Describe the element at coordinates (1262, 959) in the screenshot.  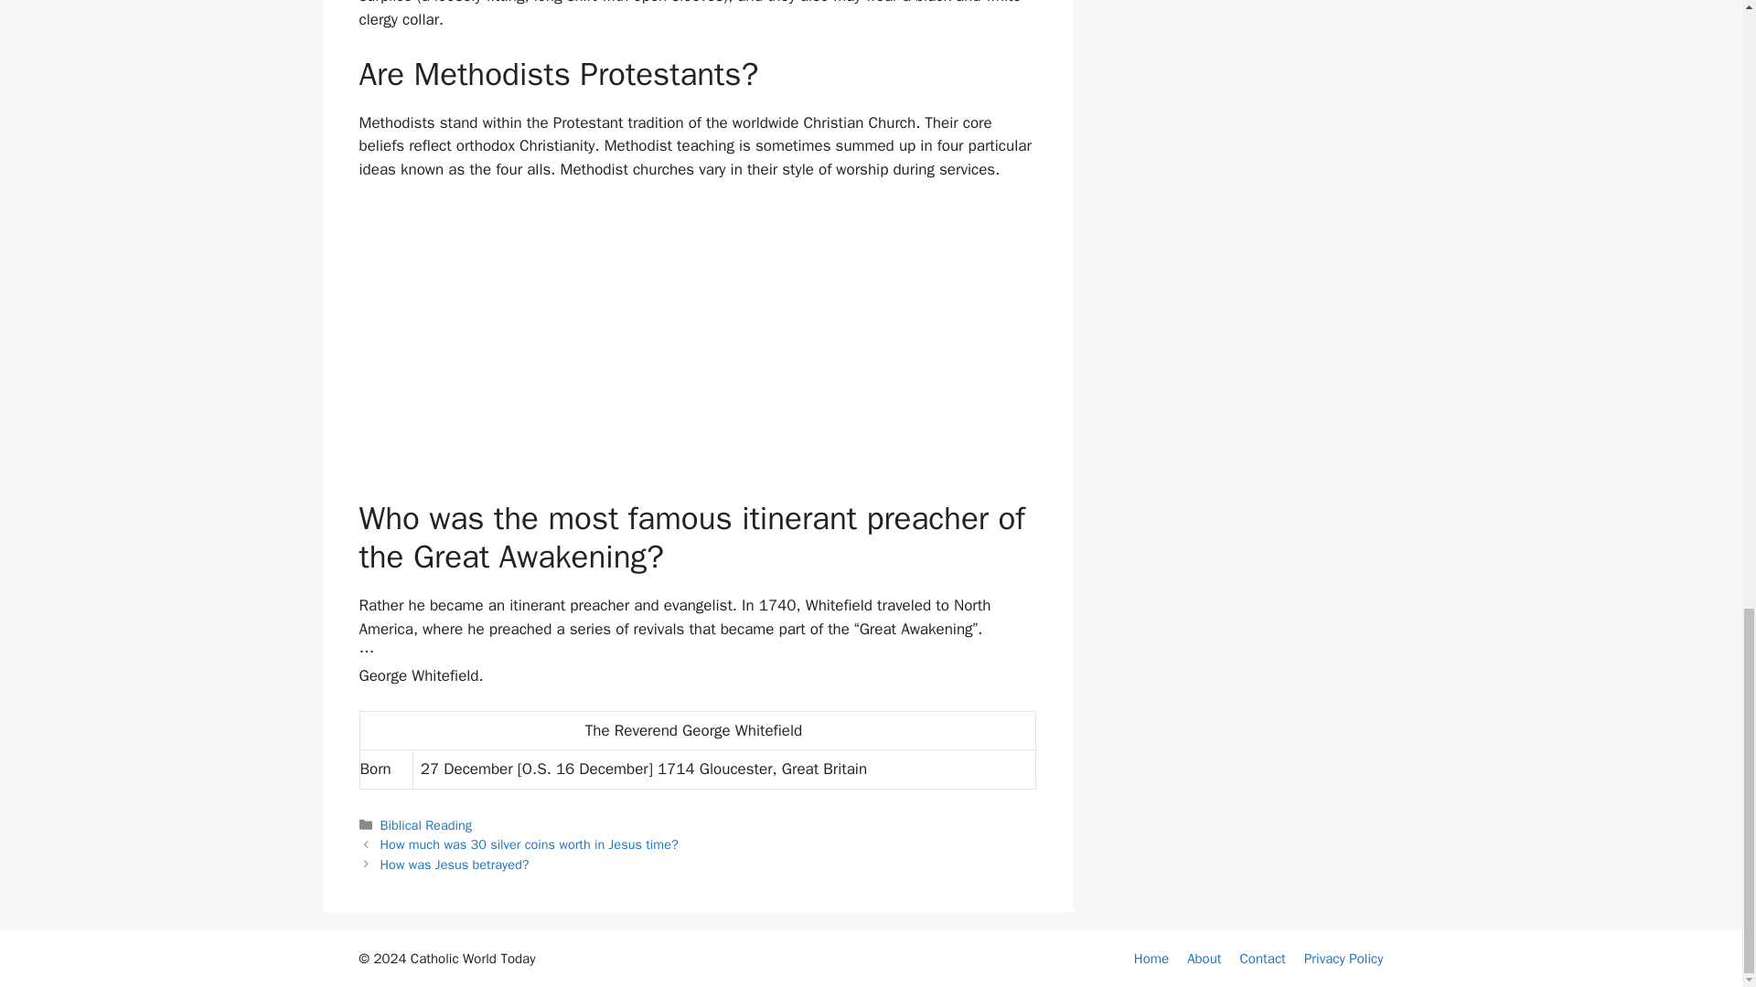
I see `Contact` at that location.